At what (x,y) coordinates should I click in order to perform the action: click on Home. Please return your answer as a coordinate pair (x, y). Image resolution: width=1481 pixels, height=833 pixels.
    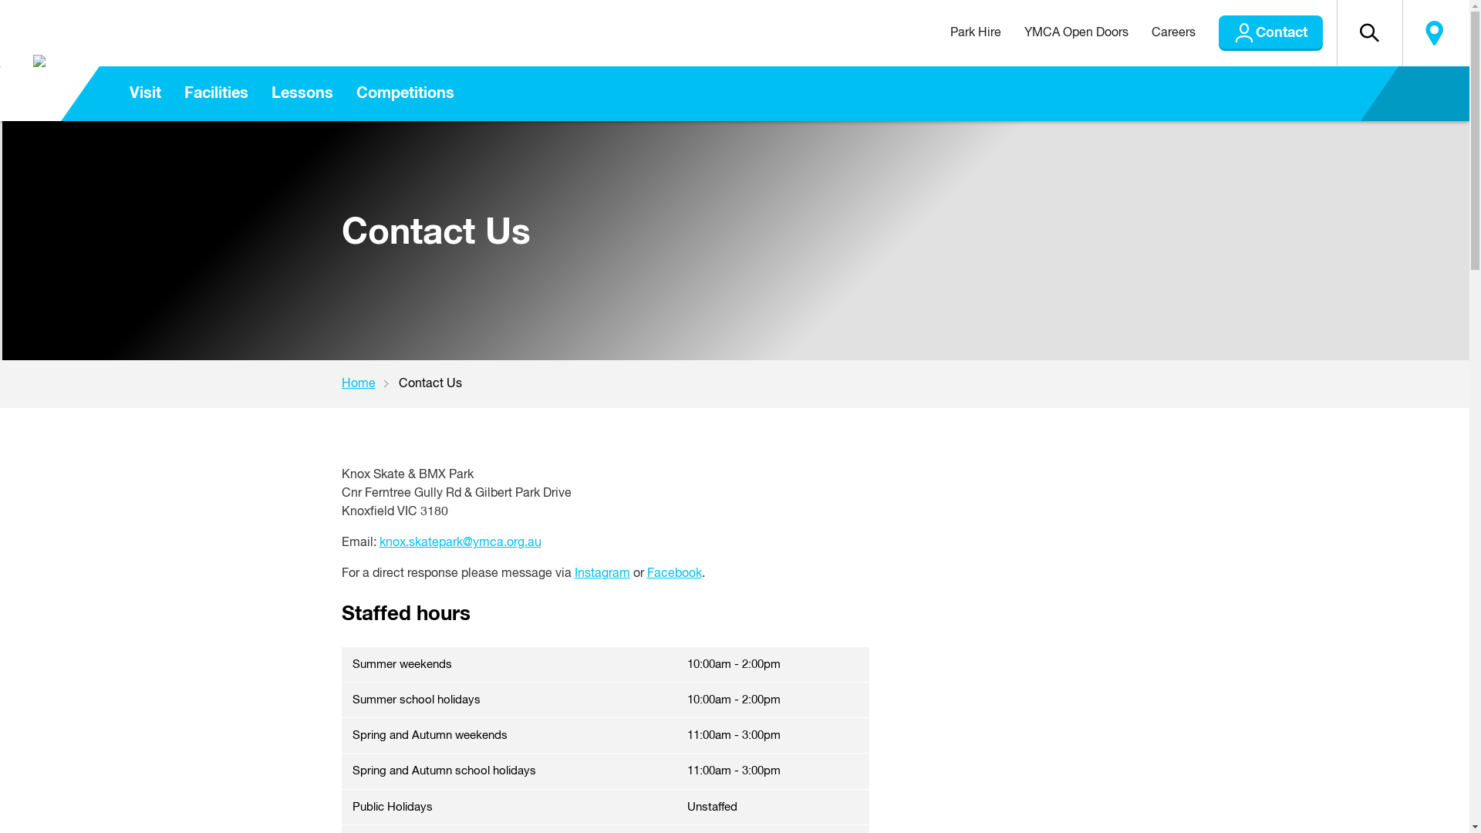
    Looking at the image, I should click on (369, 384).